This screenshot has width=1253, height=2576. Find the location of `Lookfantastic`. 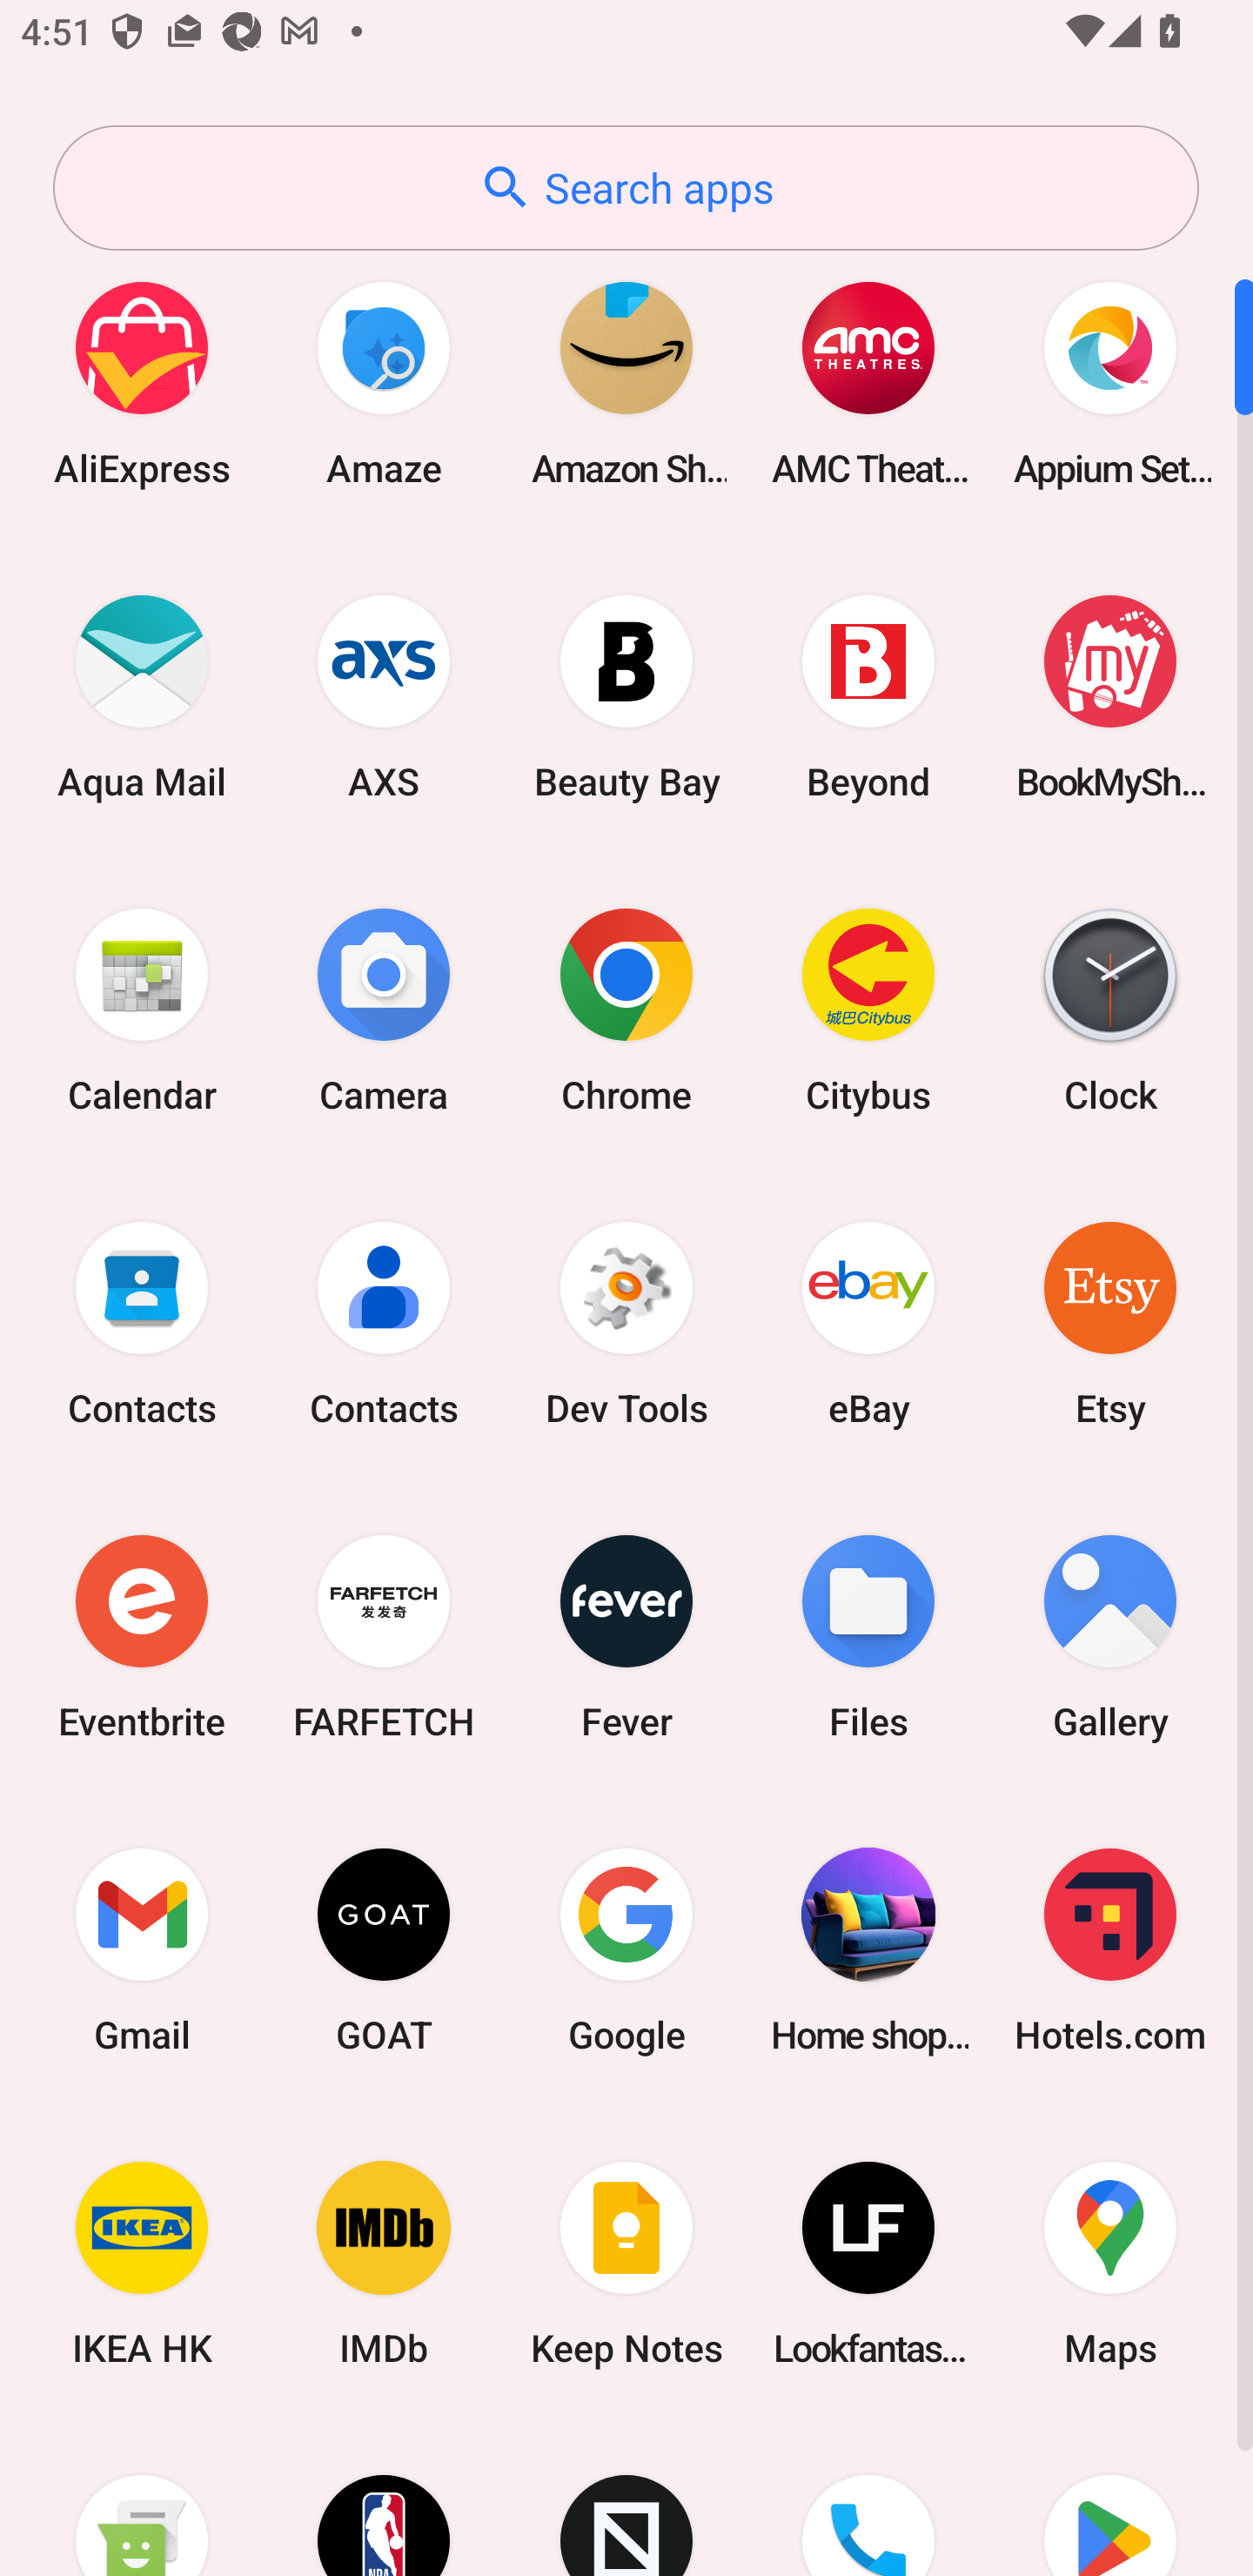

Lookfantastic is located at coordinates (868, 2264).